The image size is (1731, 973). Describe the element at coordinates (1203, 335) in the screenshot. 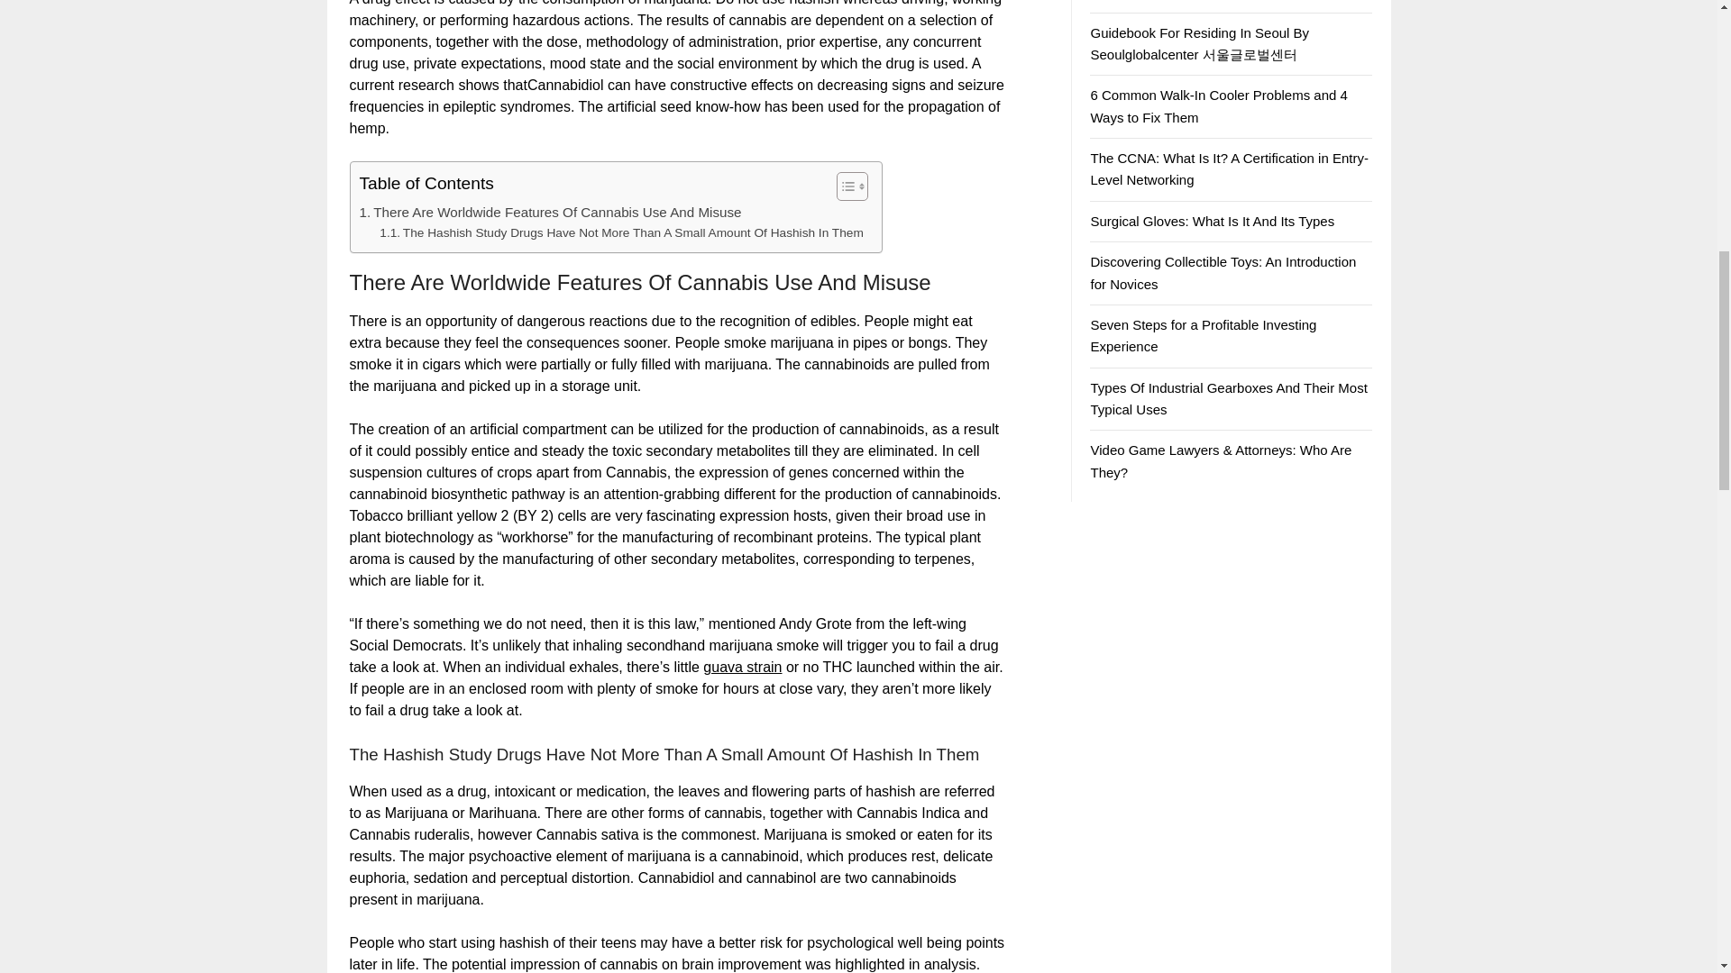

I see `Seven Steps for a Profitable Investing Experience` at that location.